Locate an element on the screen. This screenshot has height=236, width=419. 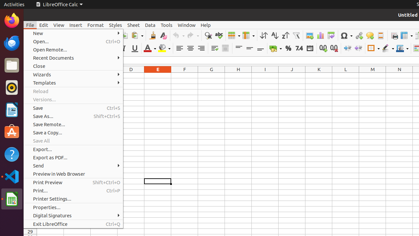
Clone is located at coordinates (153, 35).